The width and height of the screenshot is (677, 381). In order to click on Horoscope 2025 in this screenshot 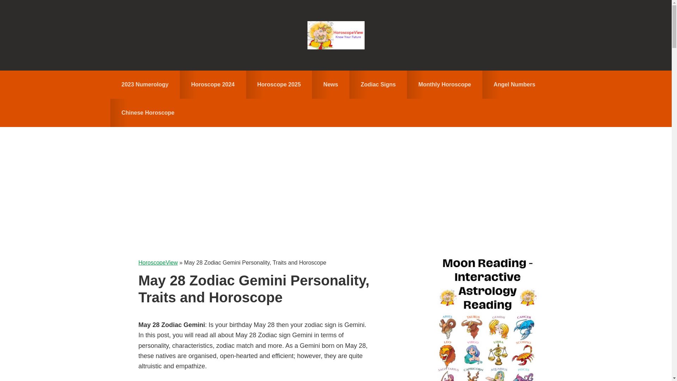, I will do `click(279, 84)`.